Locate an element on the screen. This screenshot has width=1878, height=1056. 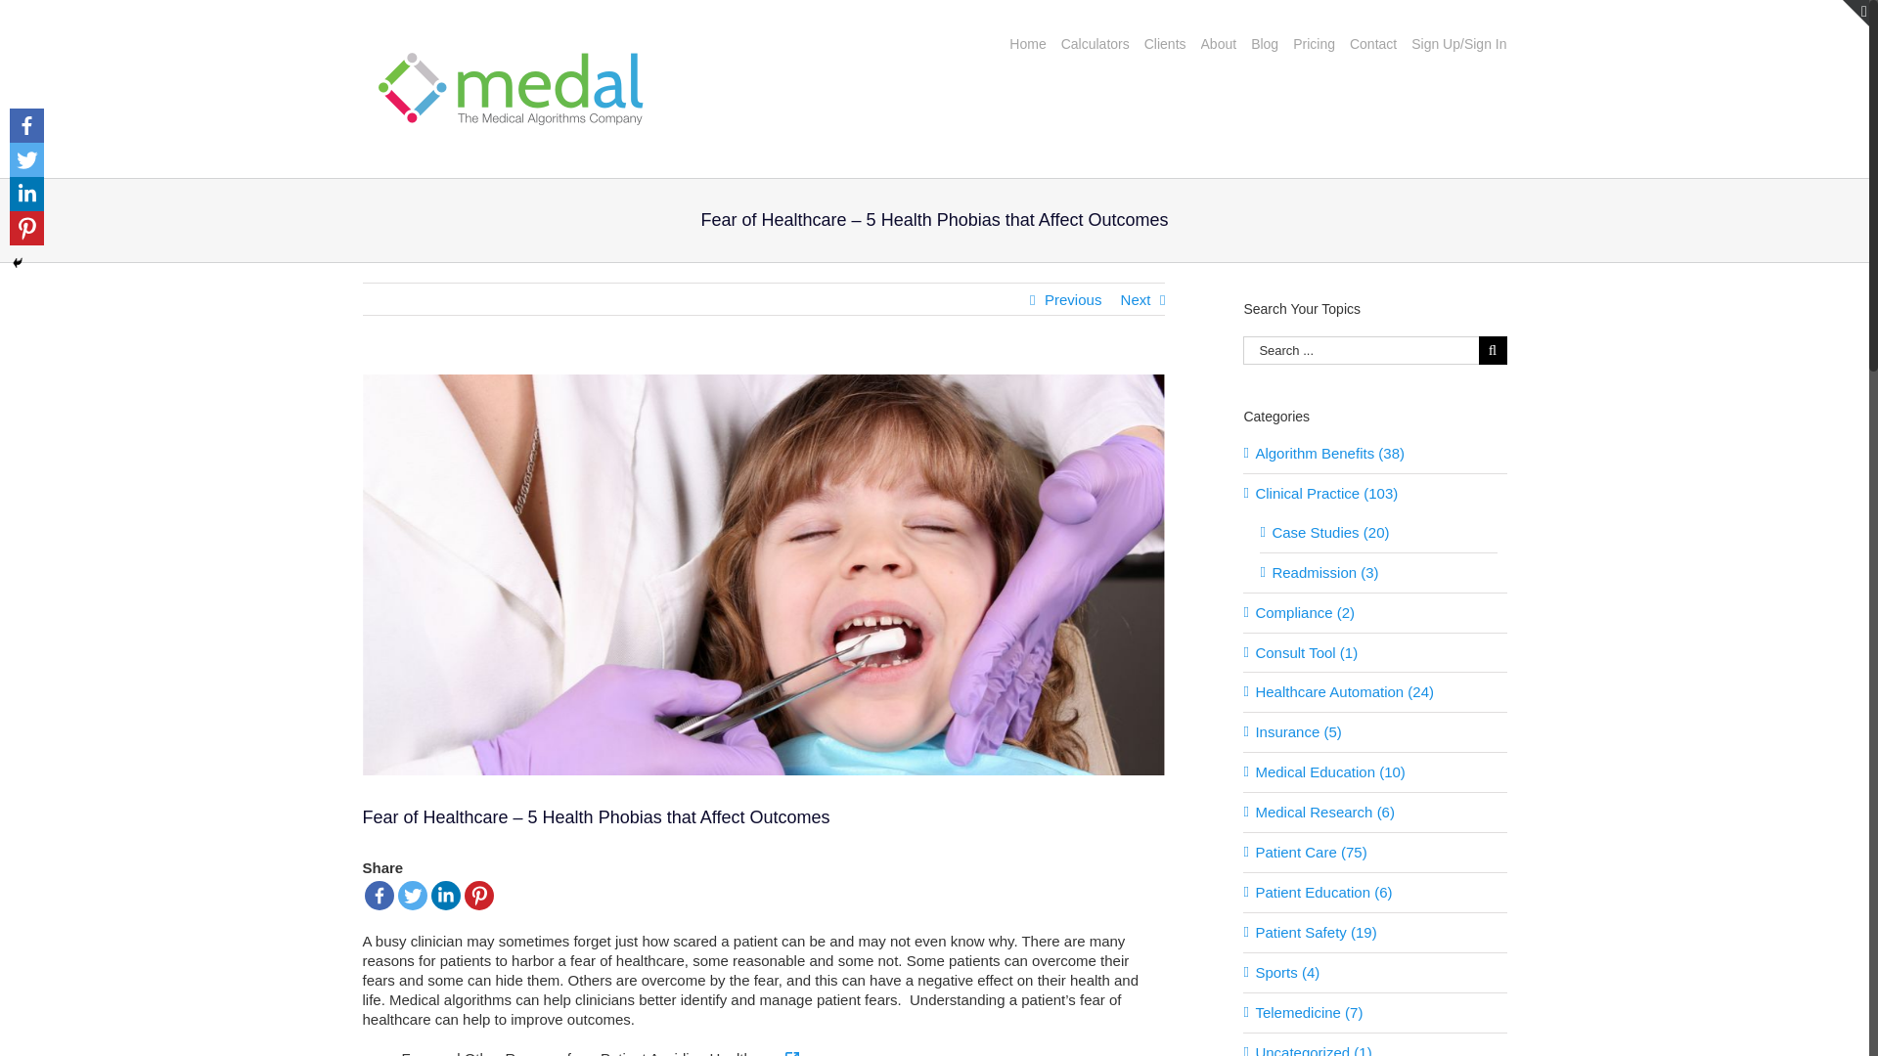
Pinterest is located at coordinates (25, 228).